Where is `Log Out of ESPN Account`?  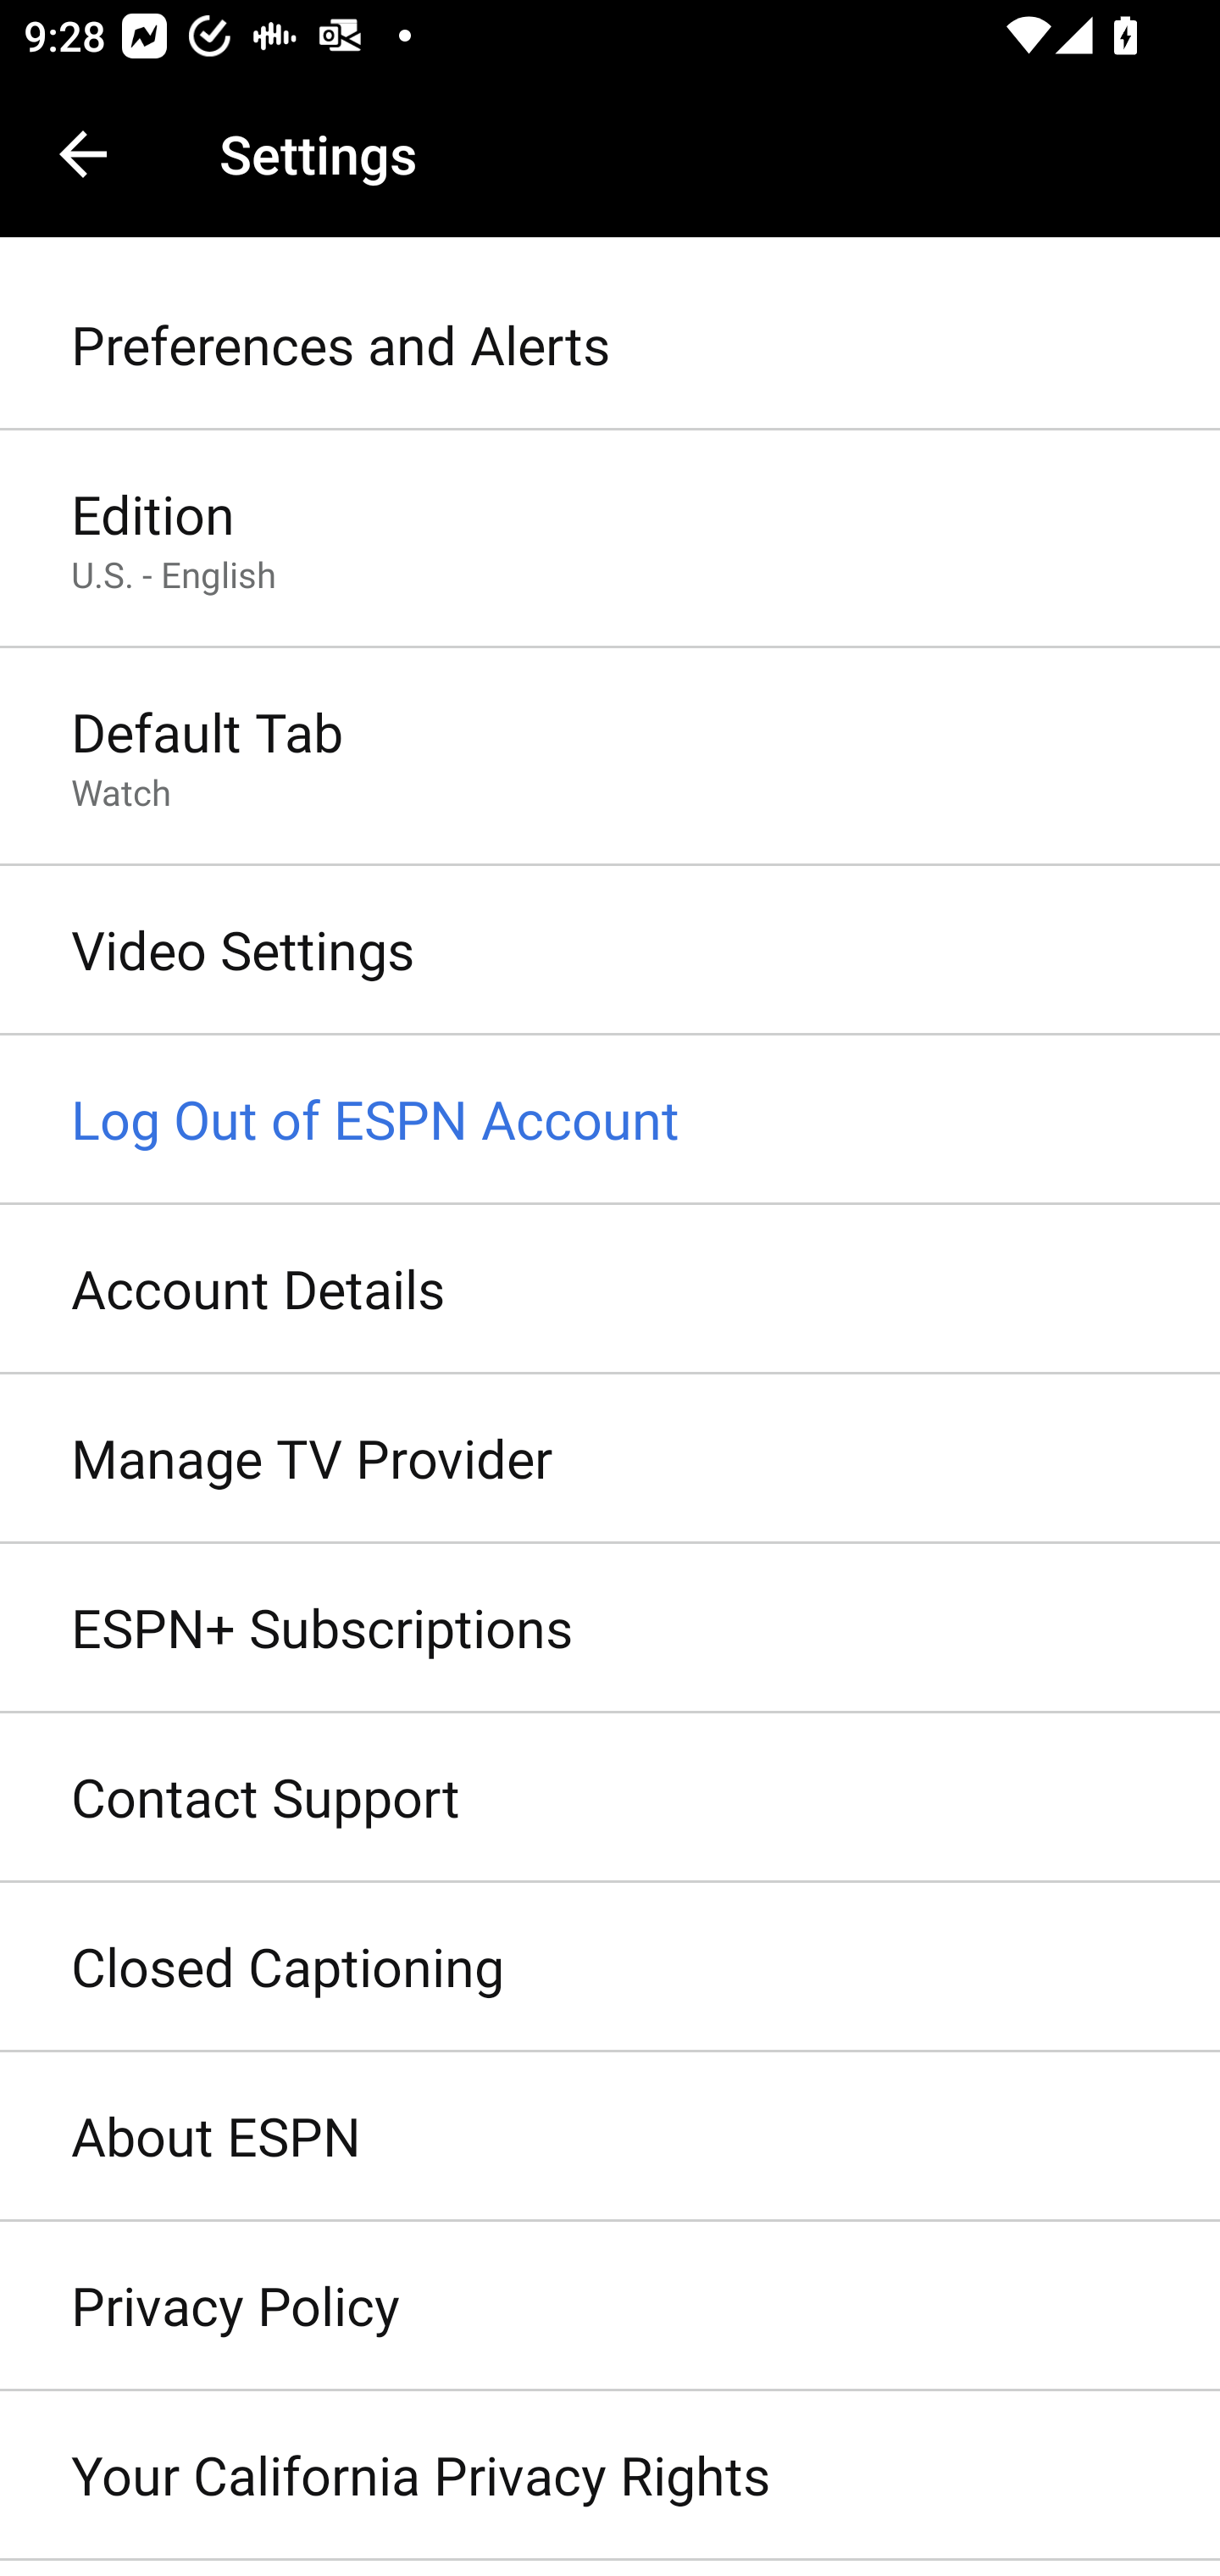
Log Out of ESPN Account is located at coordinates (610, 1120).